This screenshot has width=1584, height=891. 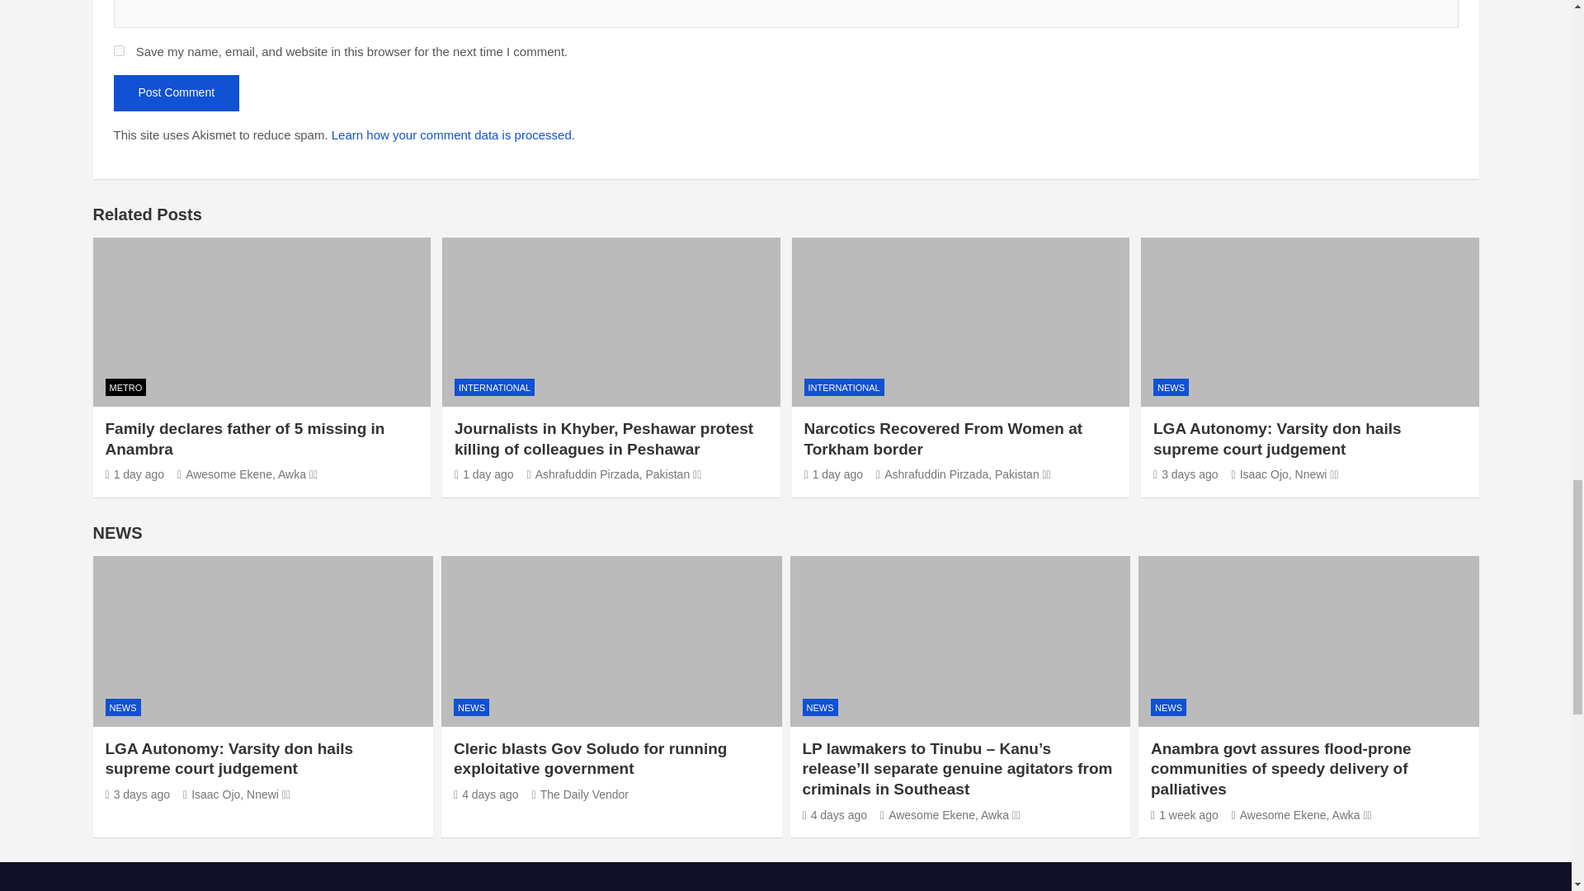 I want to click on Post Comment, so click(x=177, y=92).